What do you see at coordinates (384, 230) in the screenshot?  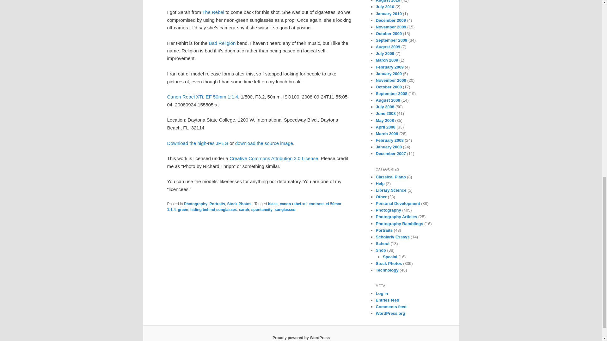 I see `My photos of interesting people.` at bounding box center [384, 230].